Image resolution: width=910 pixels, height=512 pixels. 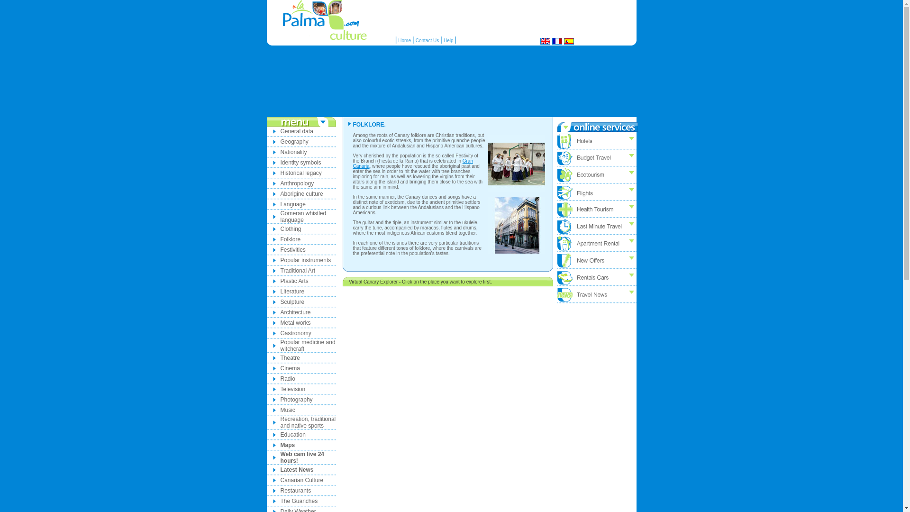 What do you see at coordinates (292, 292) in the screenshot?
I see `Literature` at bounding box center [292, 292].